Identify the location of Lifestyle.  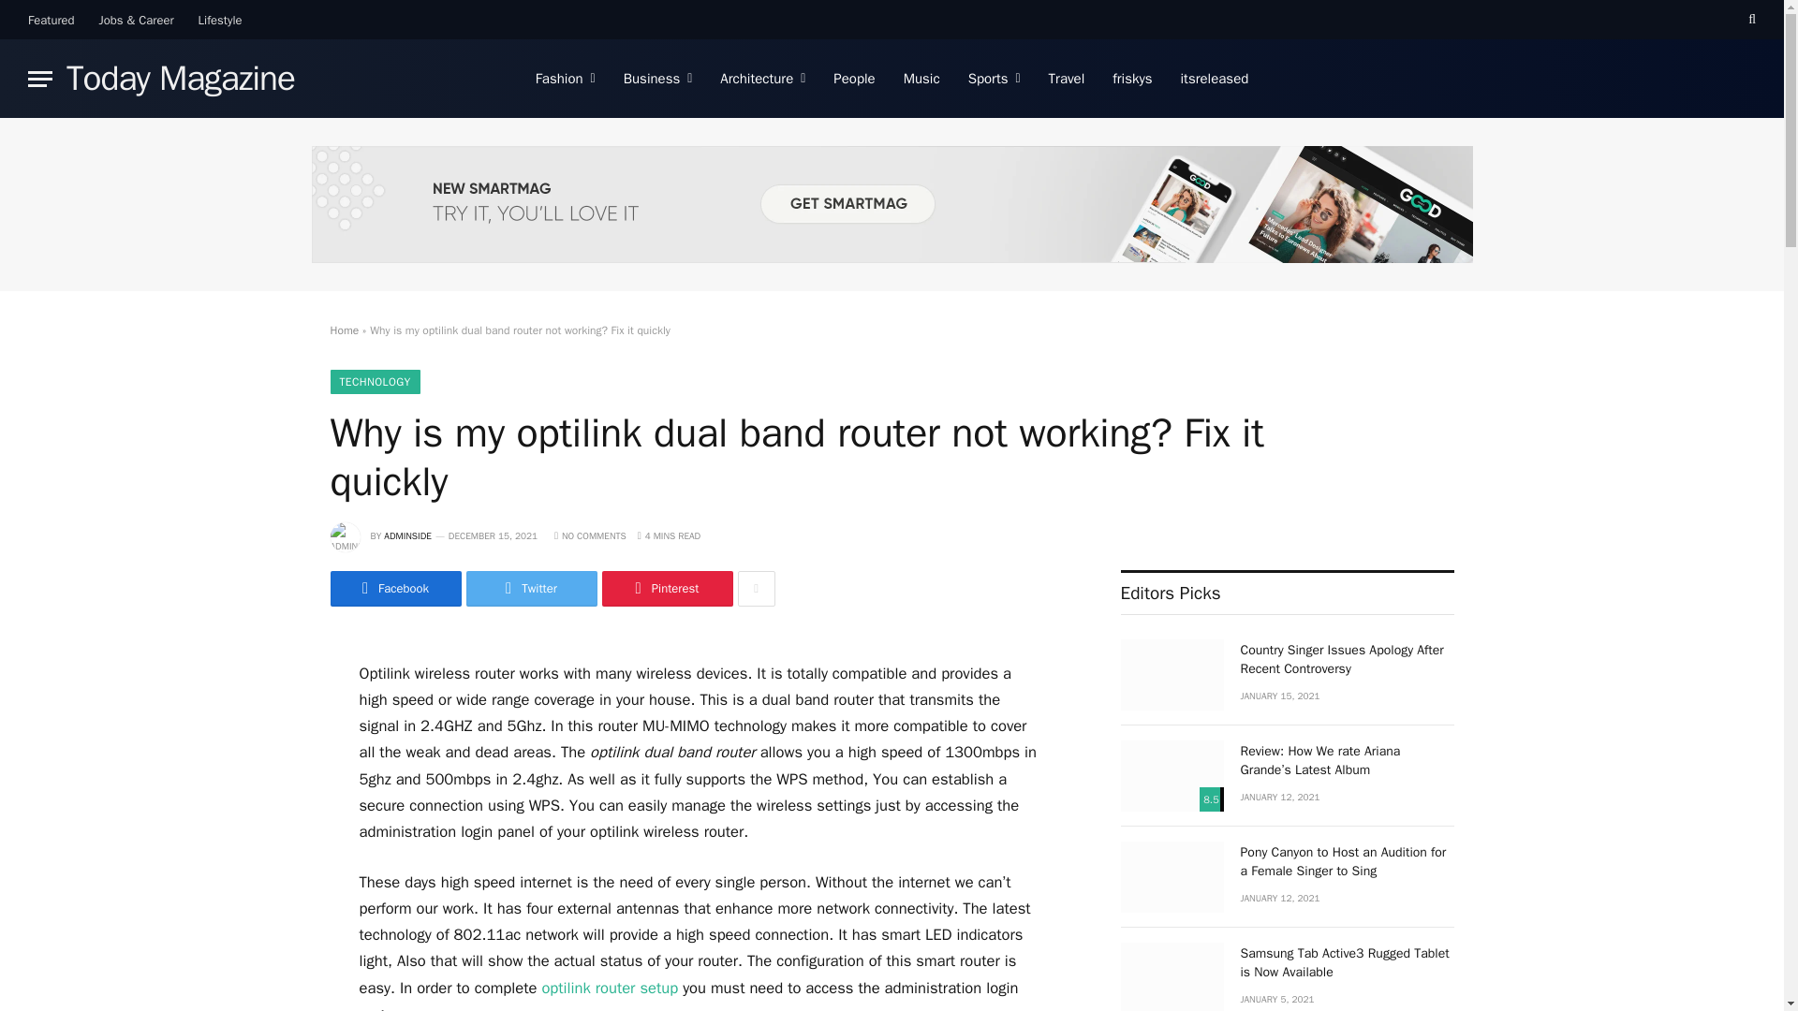
(221, 20).